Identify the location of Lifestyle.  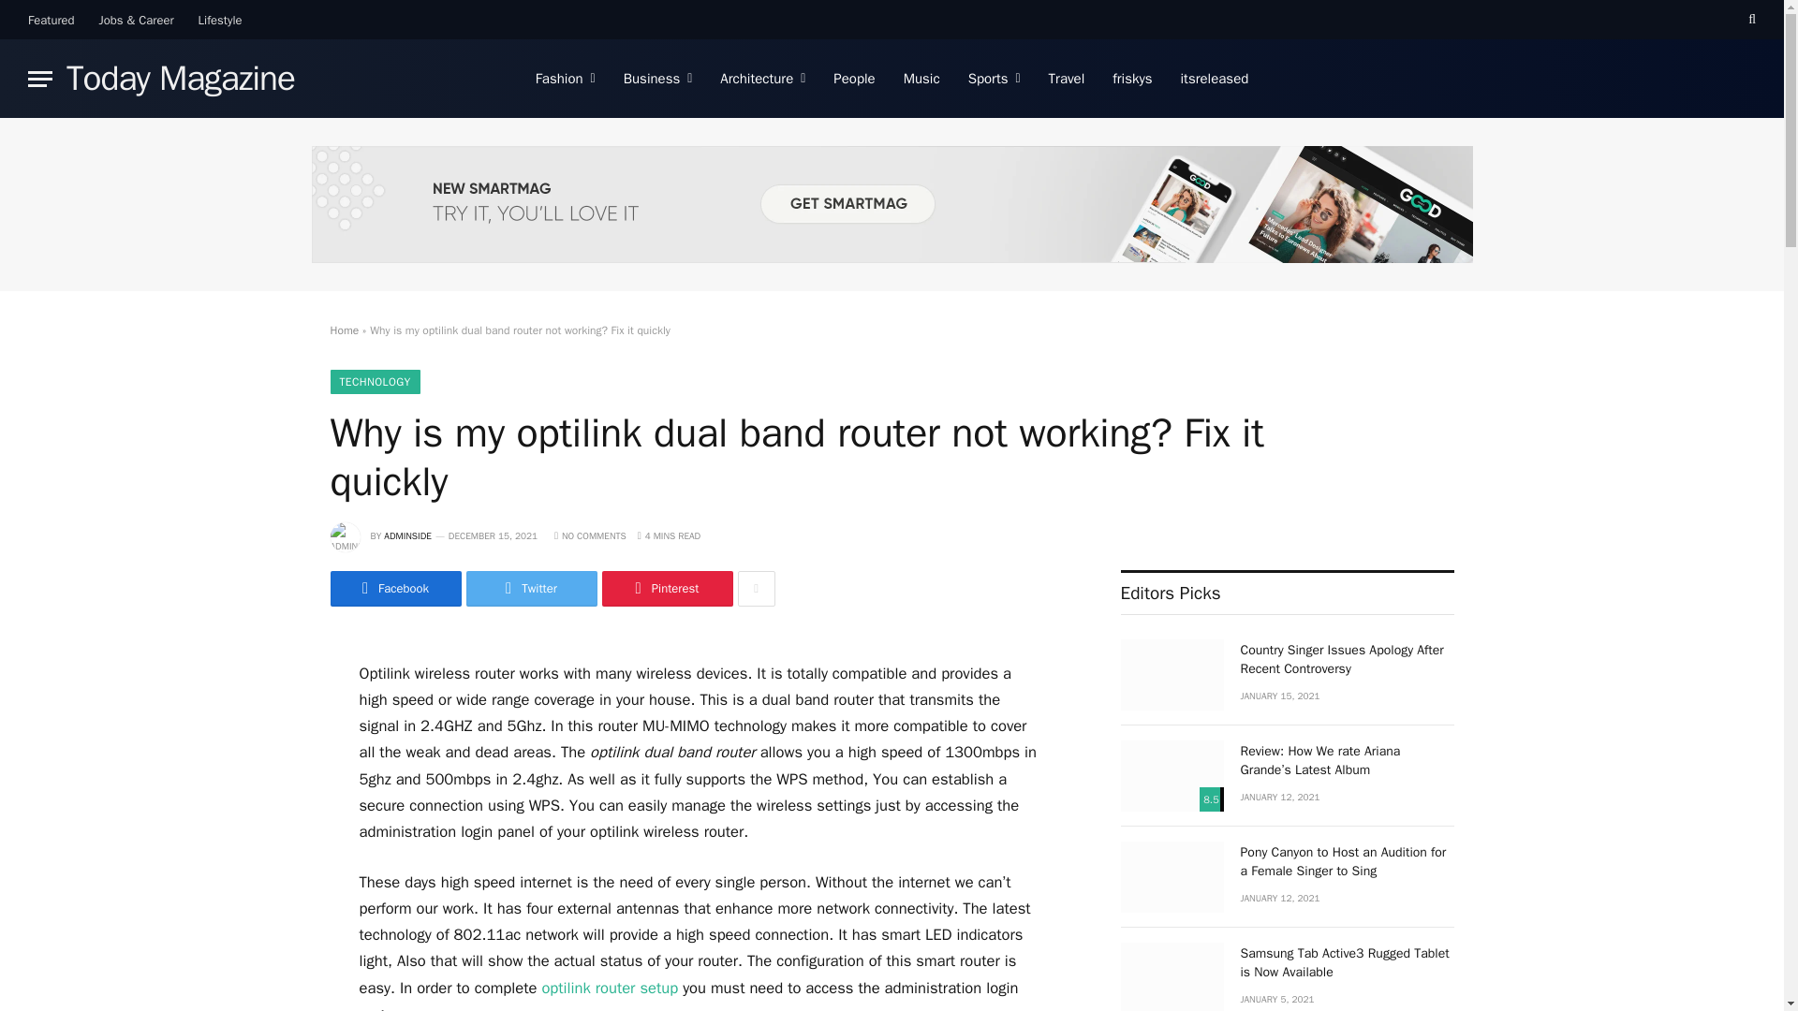
(221, 20).